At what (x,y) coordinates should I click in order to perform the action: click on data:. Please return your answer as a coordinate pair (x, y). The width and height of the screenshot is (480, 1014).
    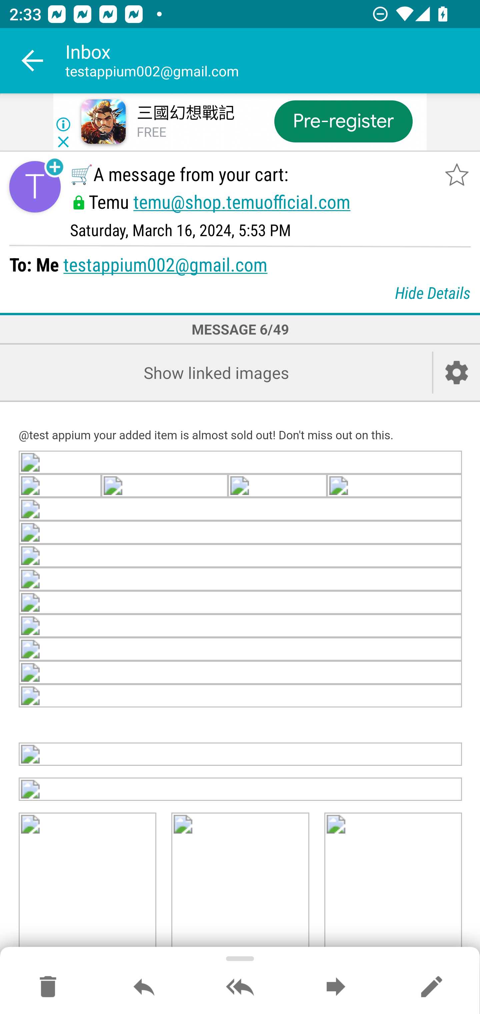
    Looking at the image, I should click on (395, 485).